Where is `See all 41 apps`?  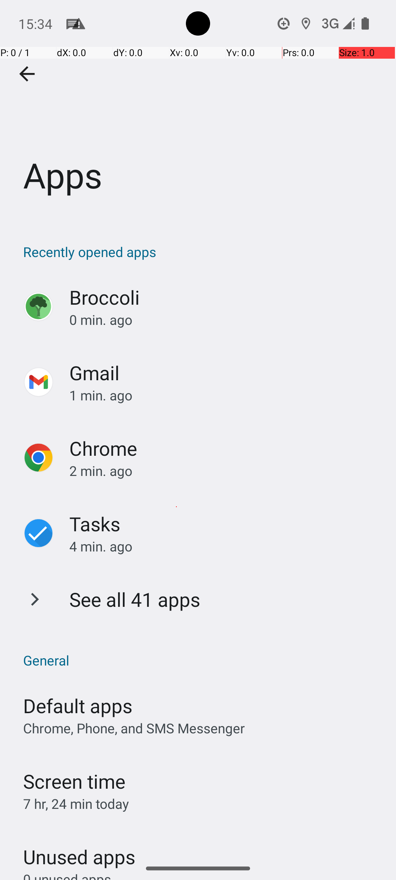 See all 41 apps is located at coordinates (135, 599).